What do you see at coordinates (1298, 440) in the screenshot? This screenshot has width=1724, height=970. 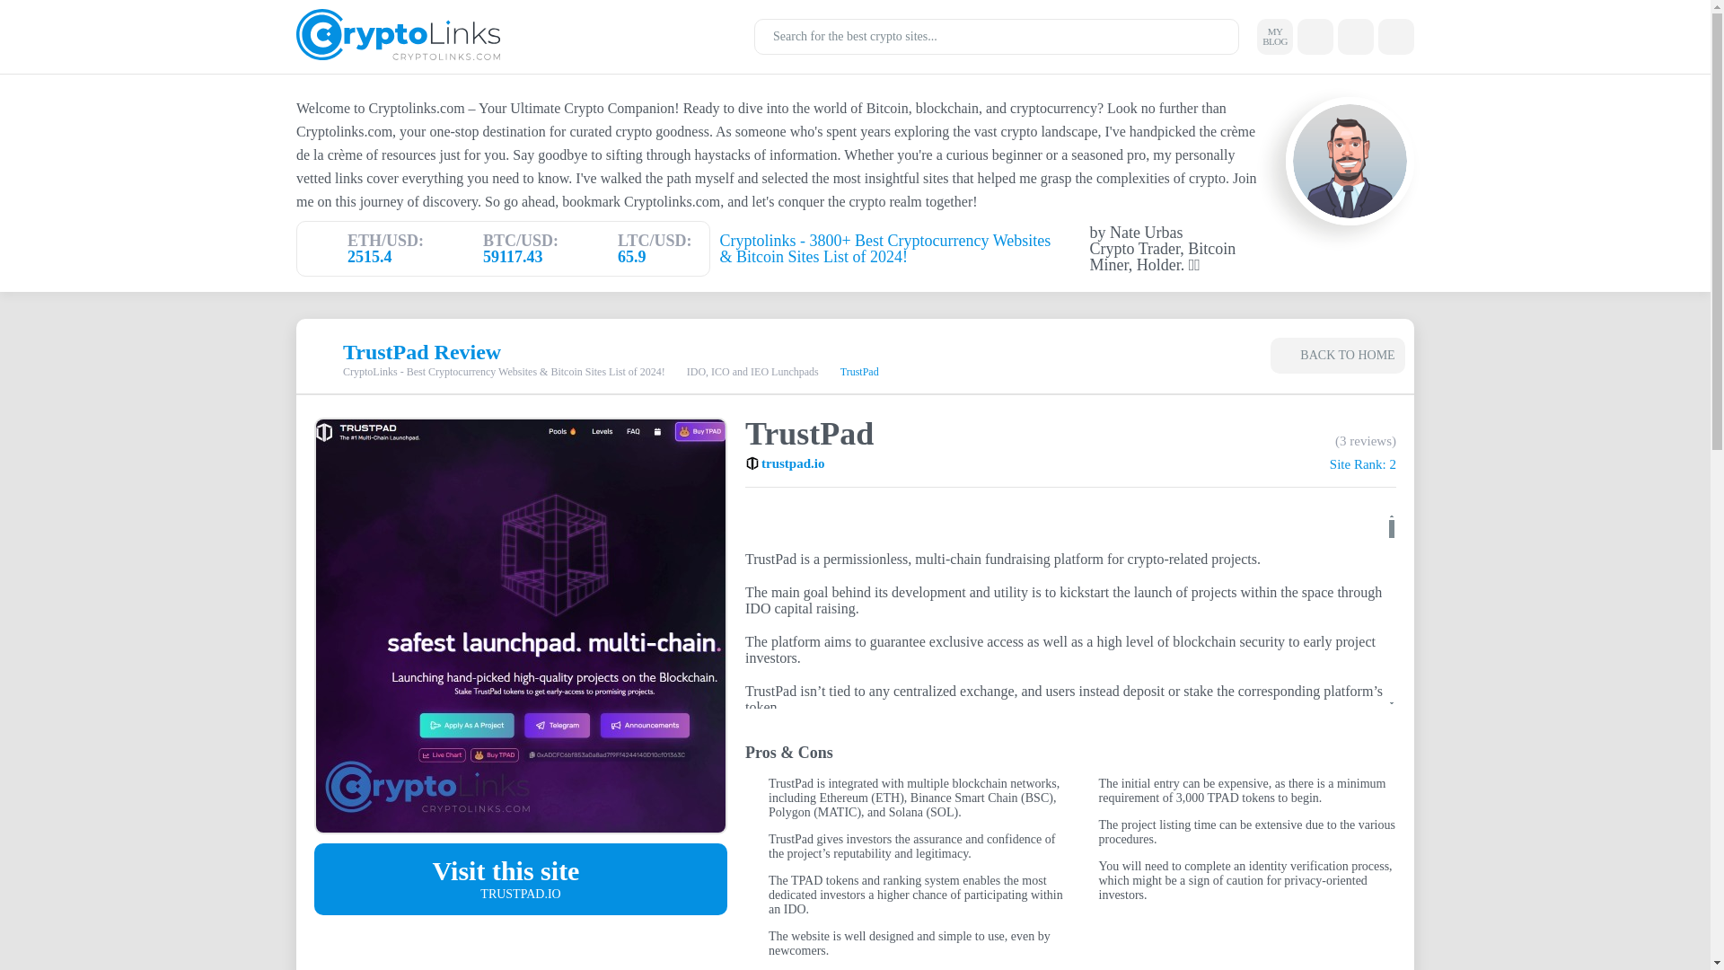 I see `2 stars` at bounding box center [1298, 440].